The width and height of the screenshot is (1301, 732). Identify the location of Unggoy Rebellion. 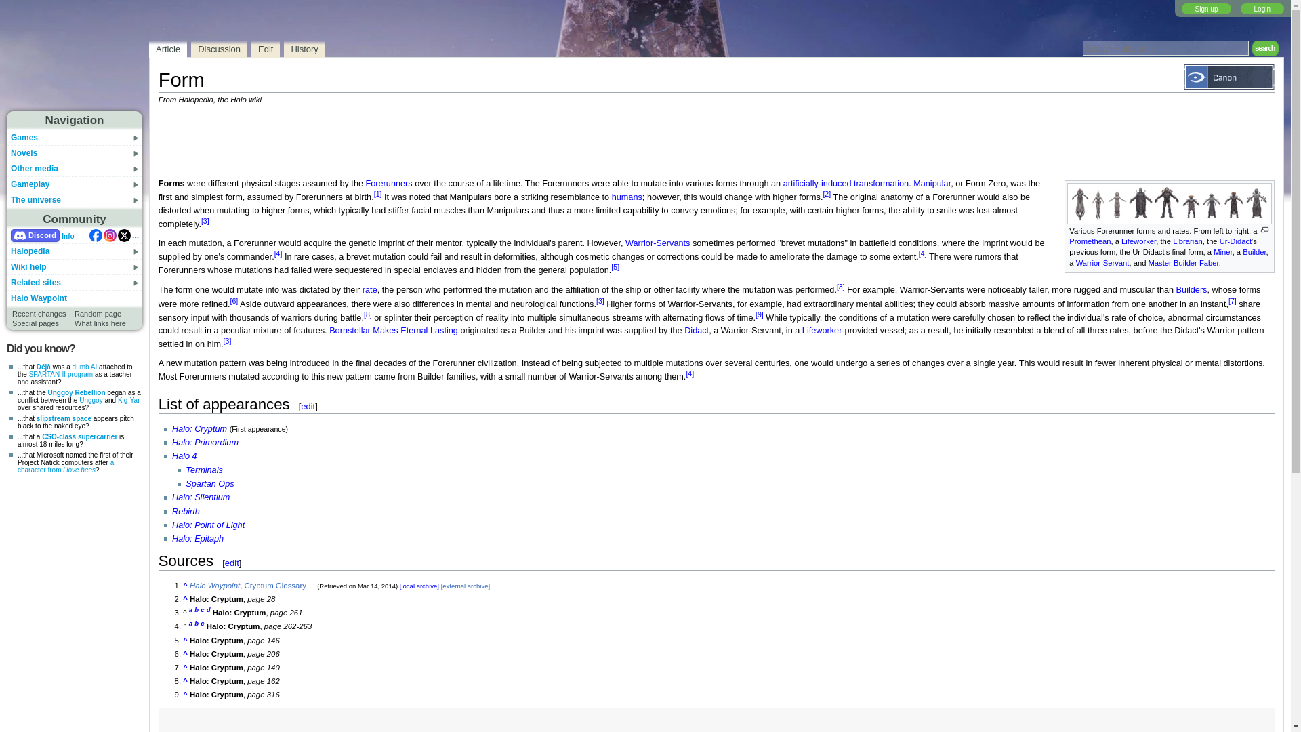
(76, 392).